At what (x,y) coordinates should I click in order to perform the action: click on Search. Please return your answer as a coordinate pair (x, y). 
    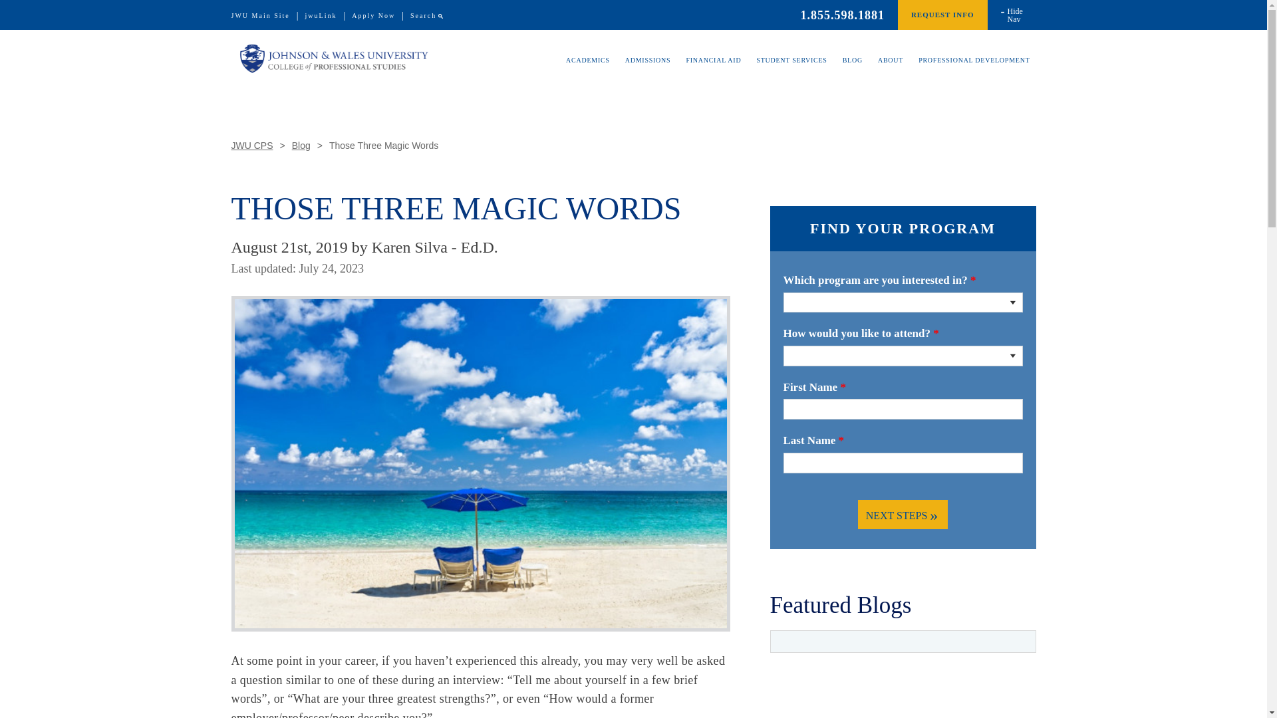
    Looking at the image, I should click on (423, 16).